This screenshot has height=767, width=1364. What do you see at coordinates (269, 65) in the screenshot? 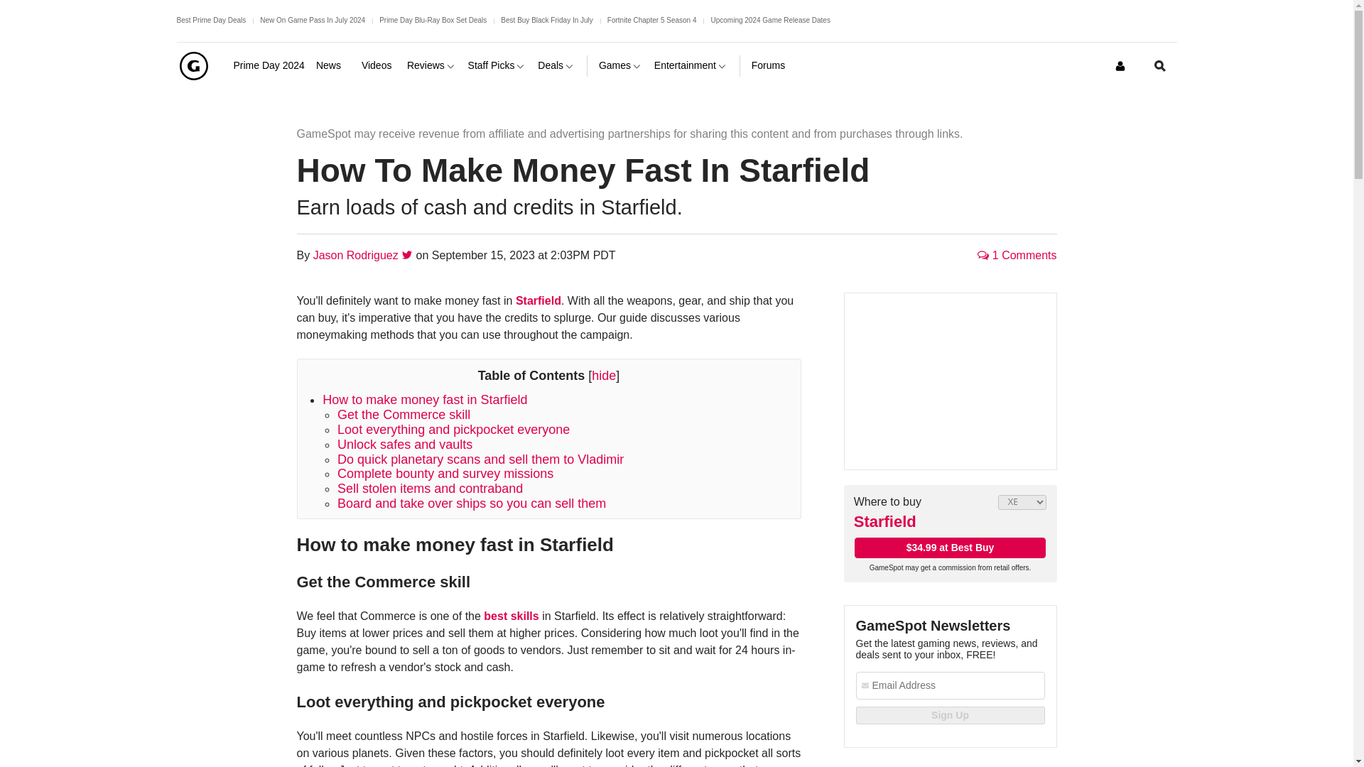
I see `Prime Day 2024` at bounding box center [269, 65].